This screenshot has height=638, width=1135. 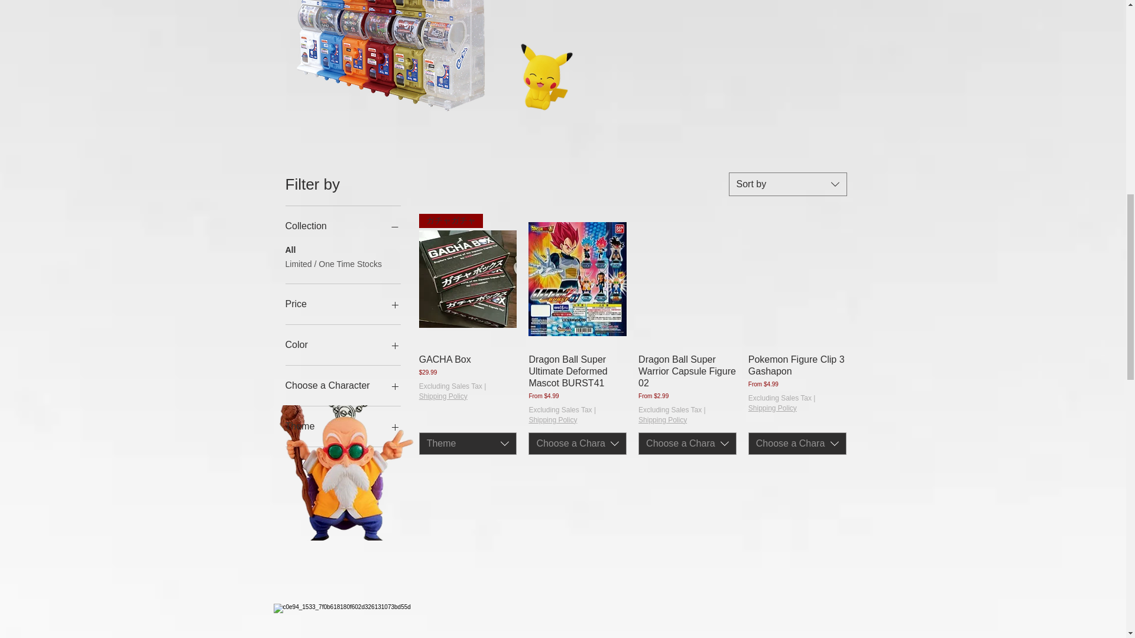 What do you see at coordinates (468, 444) in the screenshot?
I see `Theme` at bounding box center [468, 444].